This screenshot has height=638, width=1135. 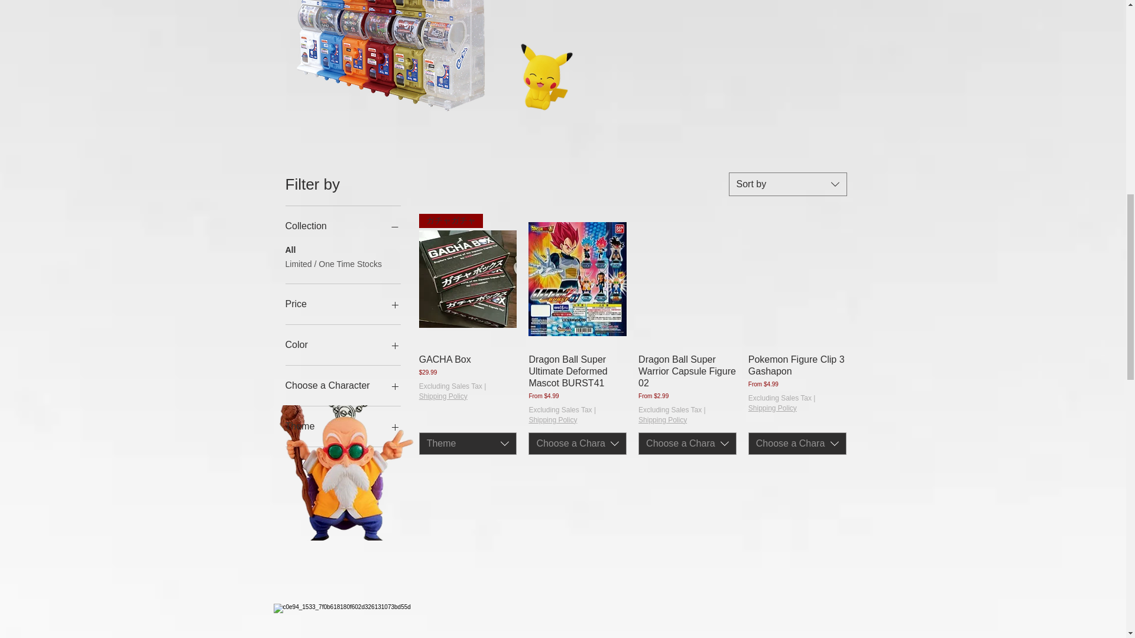 What do you see at coordinates (468, 444) in the screenshot?
I see `Theme` at bounding box center [468, 444].